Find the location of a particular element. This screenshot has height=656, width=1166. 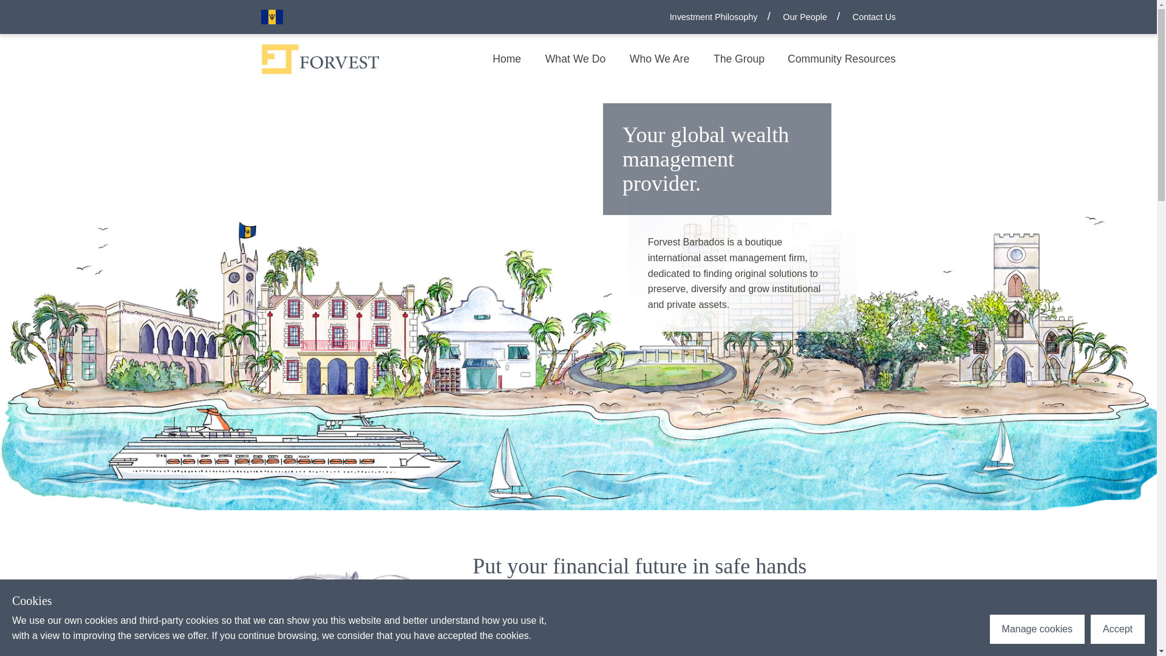

Accept is located at coordinates (1117, 629).